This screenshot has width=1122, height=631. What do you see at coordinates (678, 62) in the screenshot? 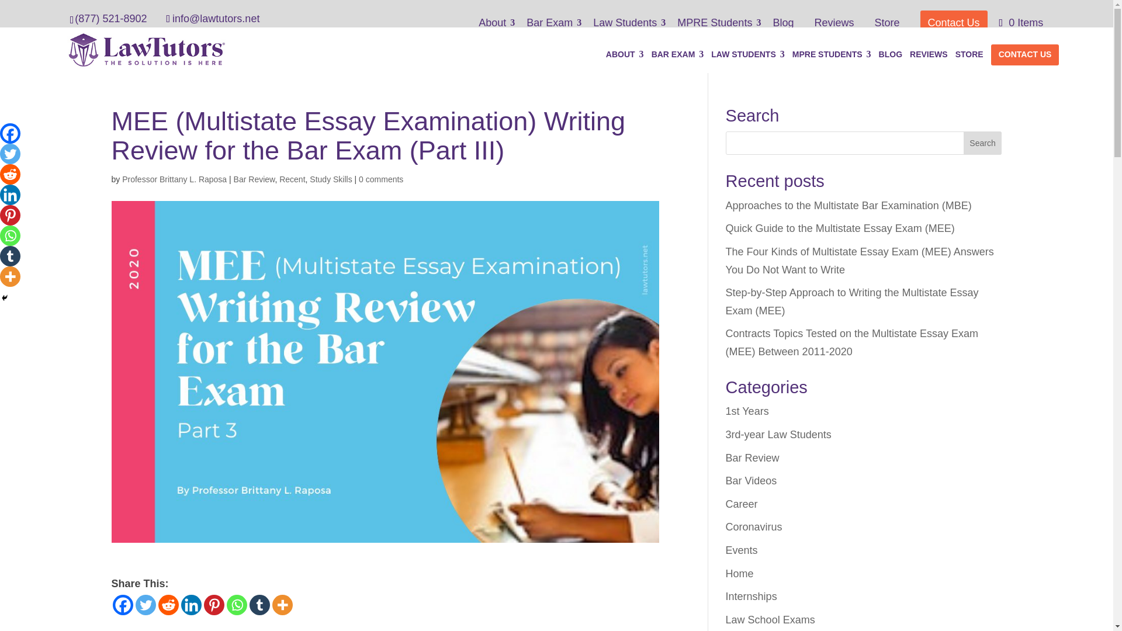
I see `BAR EXAM` at bounding box center [678, 62].